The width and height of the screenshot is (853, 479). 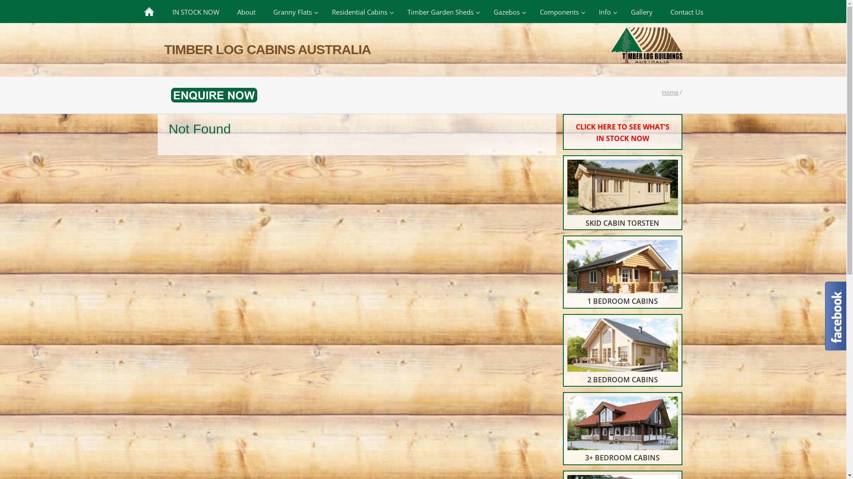 I want to click on IN STOCK NOW, so click(x=196, y=12).